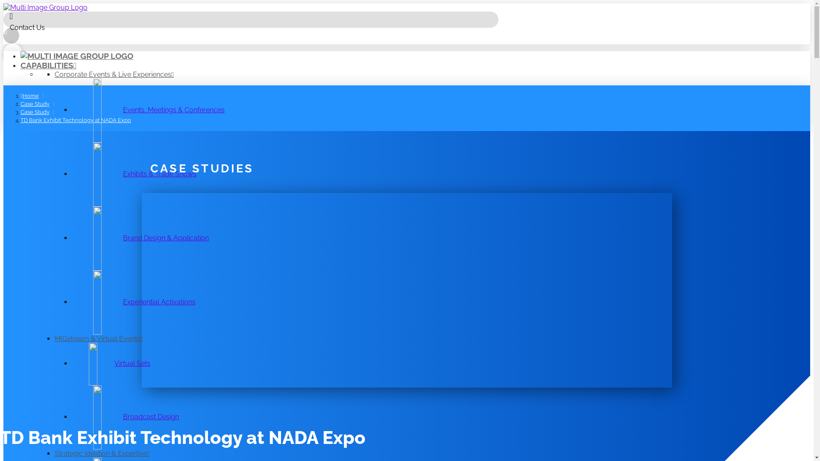  I want to click on Strategic Ideation & Expertise, so click(102, 453).